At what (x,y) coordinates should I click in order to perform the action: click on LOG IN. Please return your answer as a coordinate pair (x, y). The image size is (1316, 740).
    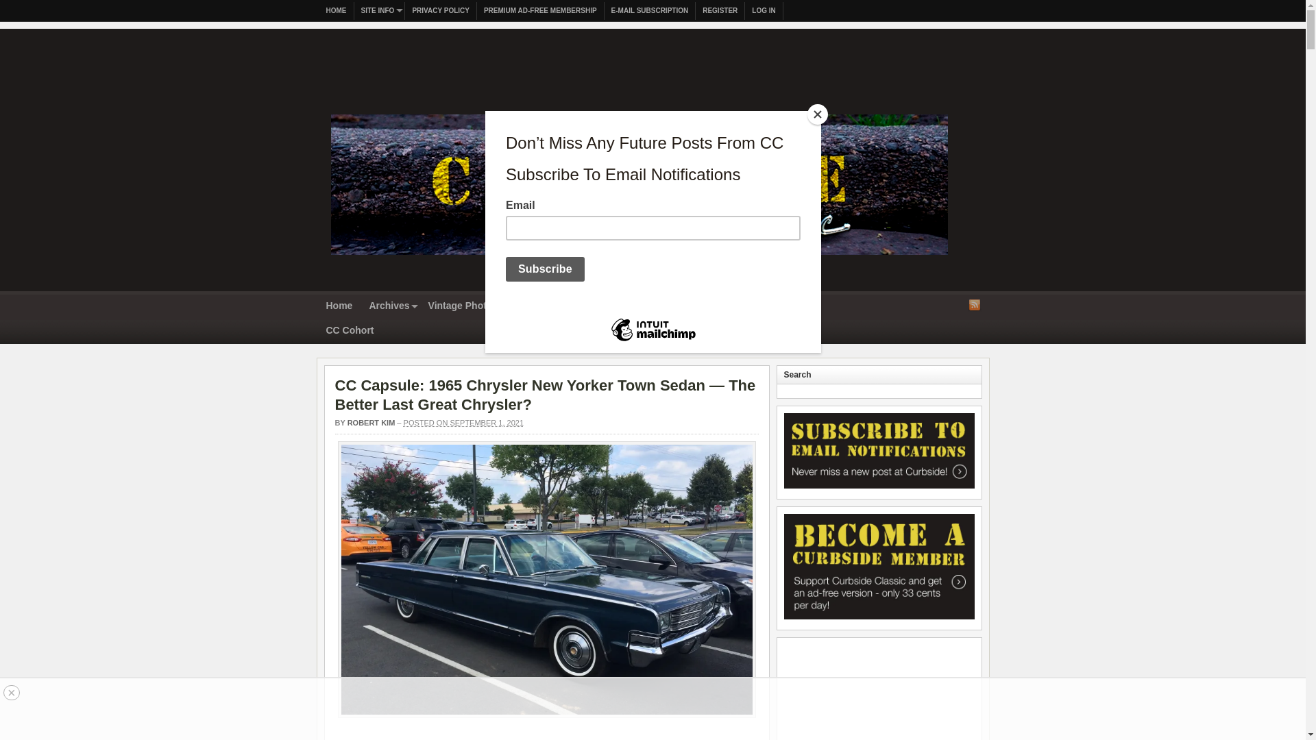
    Looking at the image, I should click on (764, 11).